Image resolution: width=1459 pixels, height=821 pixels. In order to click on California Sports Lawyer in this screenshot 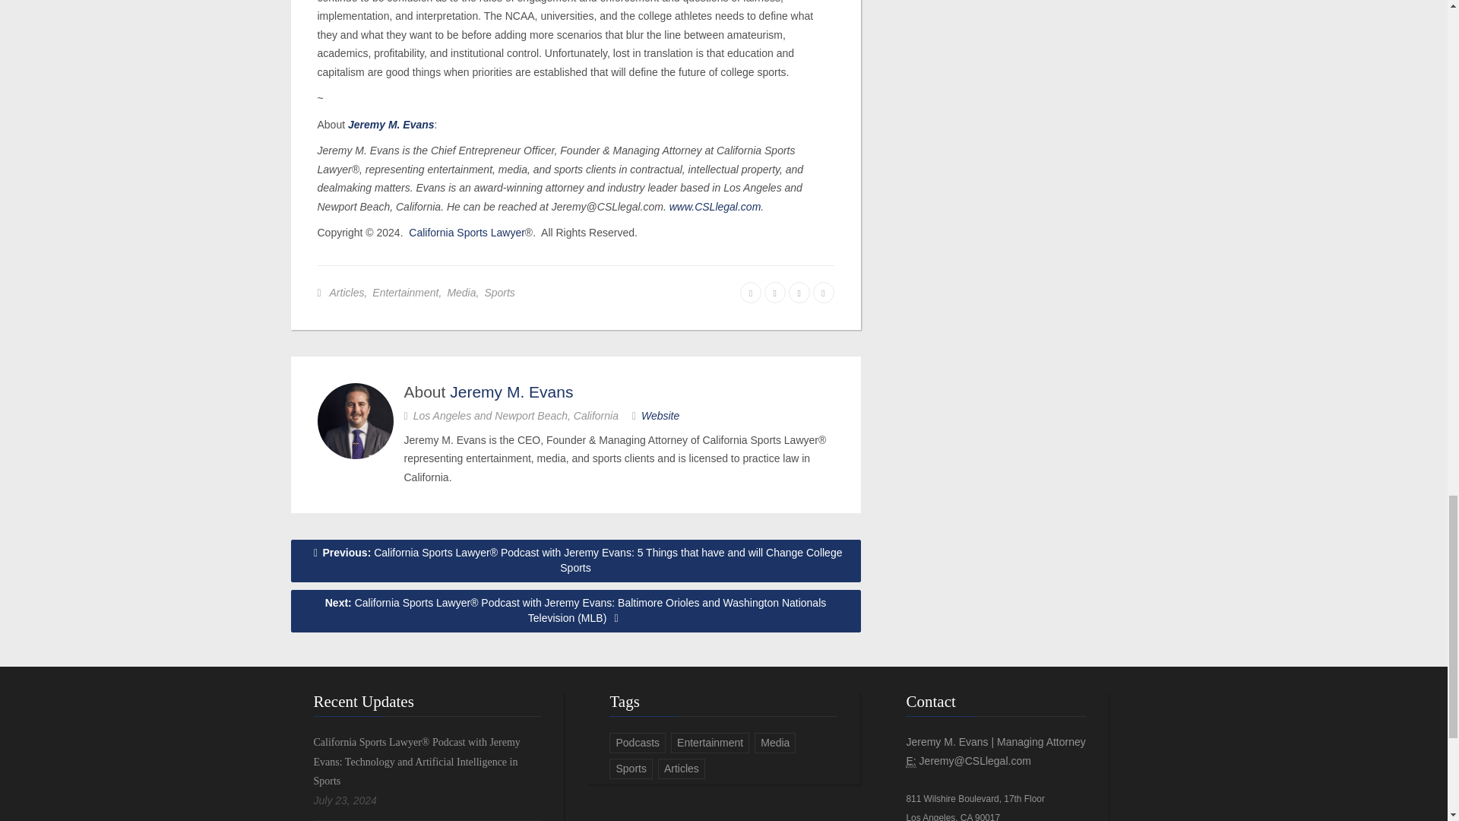, I will do `click(467, 233)`.